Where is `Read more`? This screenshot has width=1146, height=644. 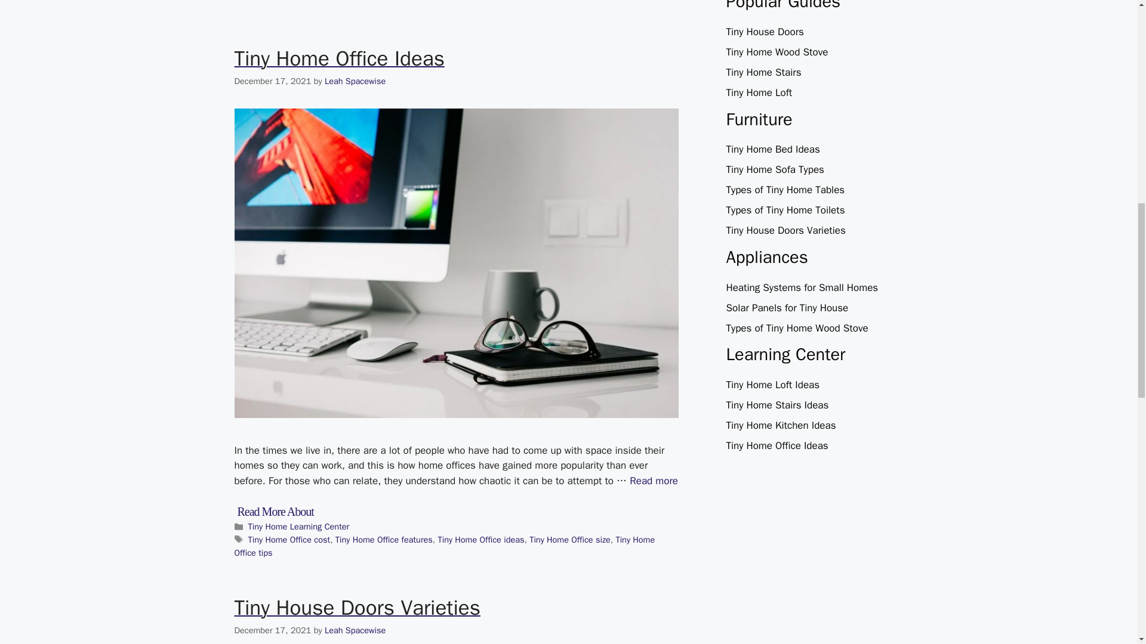 Read more is located at coordinates (654, 481).